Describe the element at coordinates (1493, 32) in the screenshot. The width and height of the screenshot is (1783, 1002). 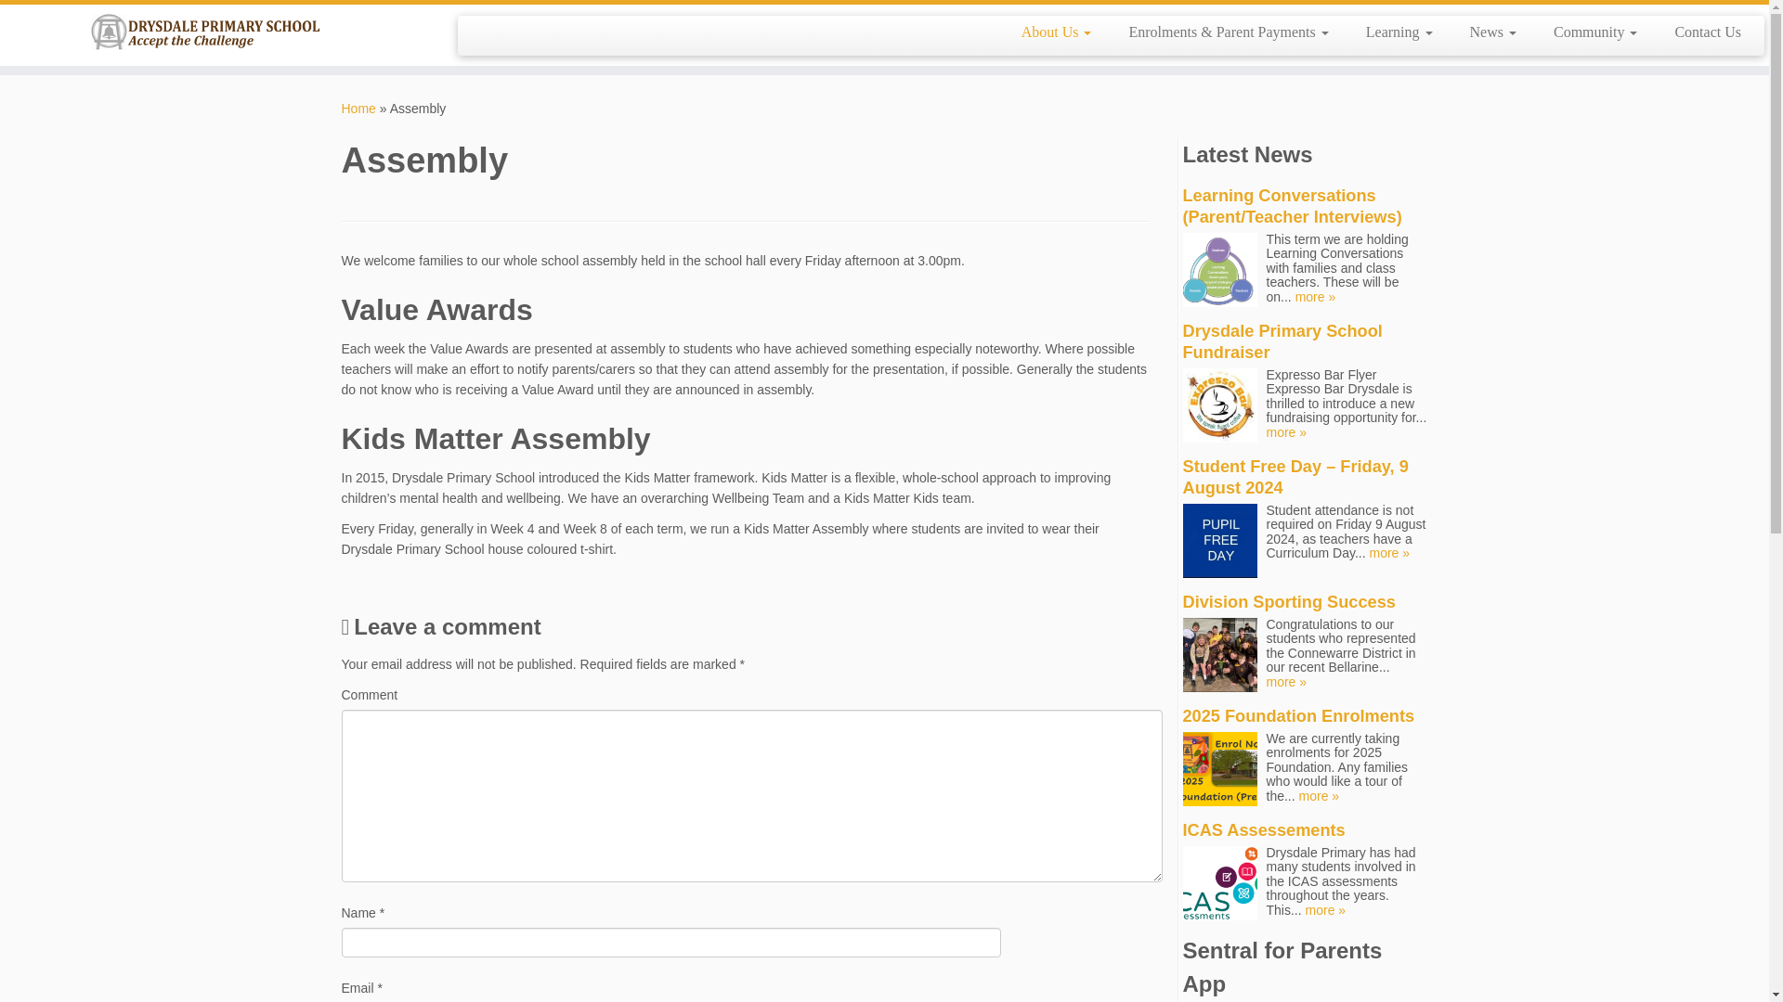
I see `News` at that location.